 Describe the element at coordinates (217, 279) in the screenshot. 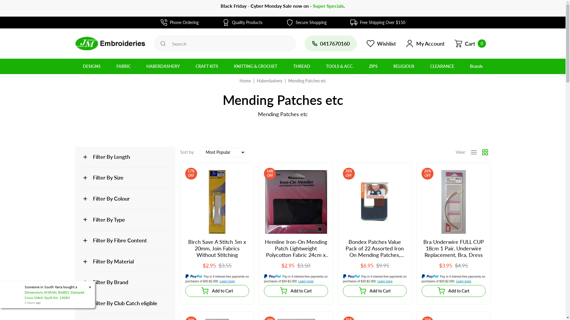

I see `PayPal Message 21` at that location.